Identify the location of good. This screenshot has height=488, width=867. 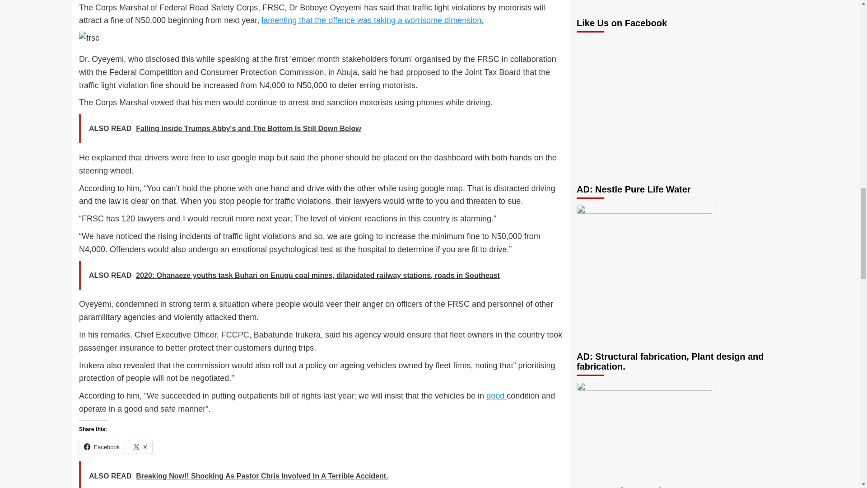
(496, 396).